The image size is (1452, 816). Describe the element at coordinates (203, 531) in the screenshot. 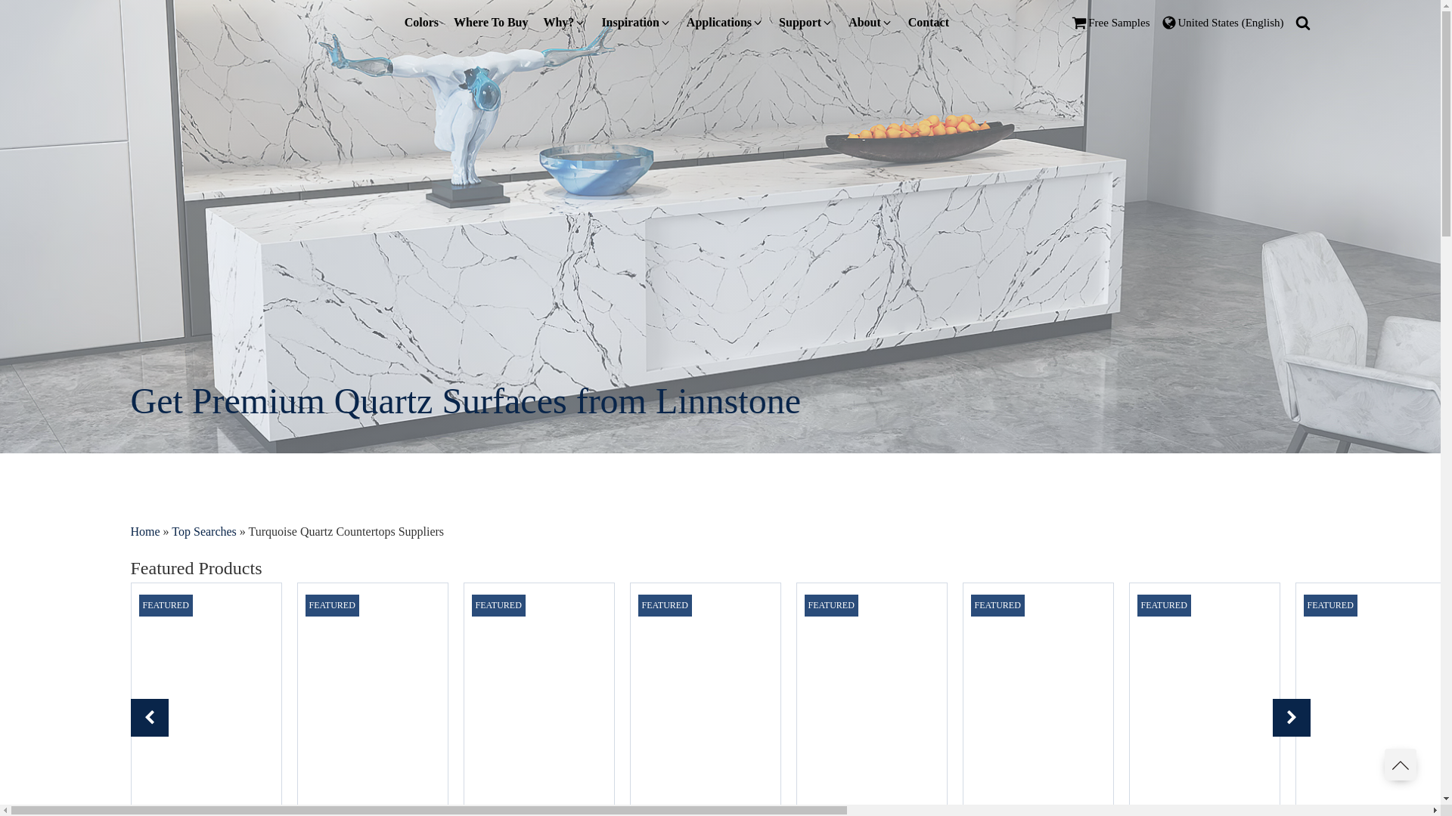

I see `Top Searches` at that location.